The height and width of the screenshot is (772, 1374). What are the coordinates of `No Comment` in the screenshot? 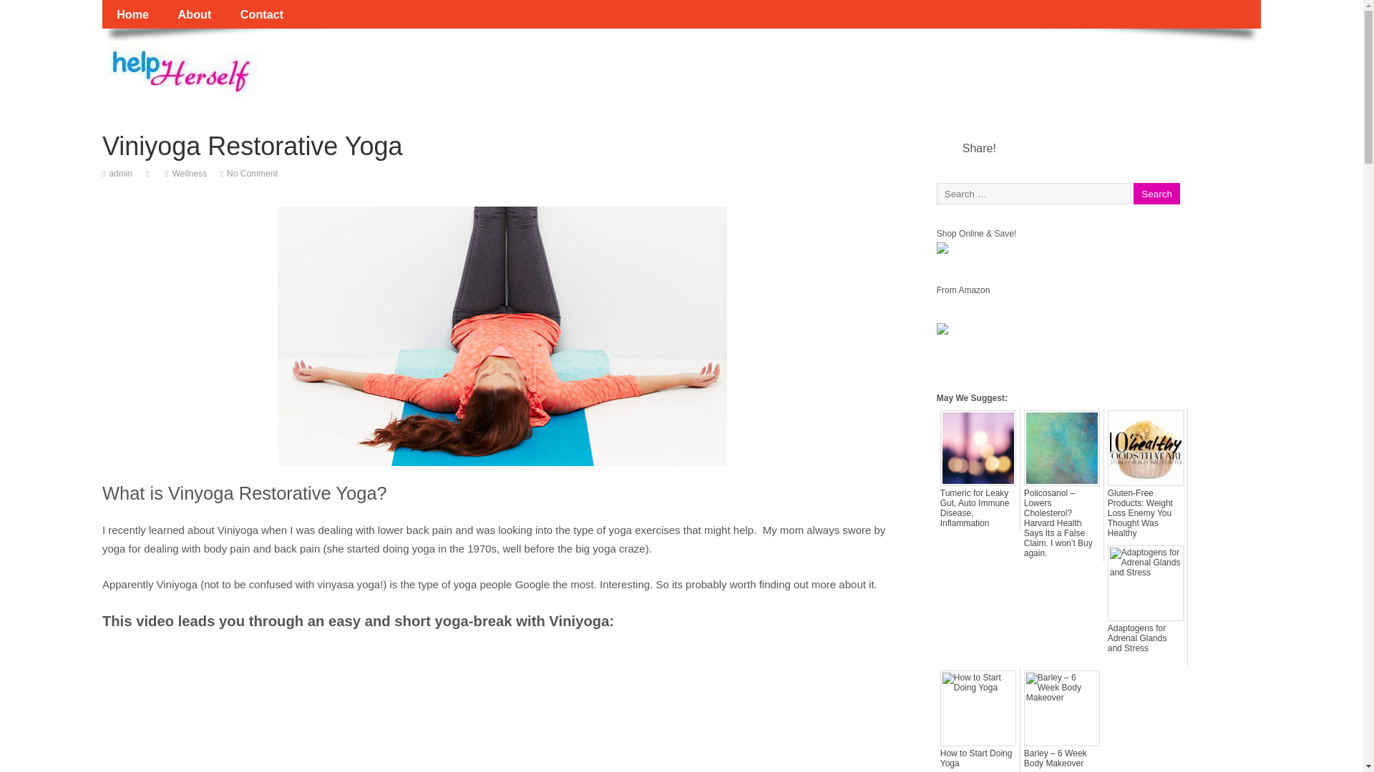 It's located at (252, 173).